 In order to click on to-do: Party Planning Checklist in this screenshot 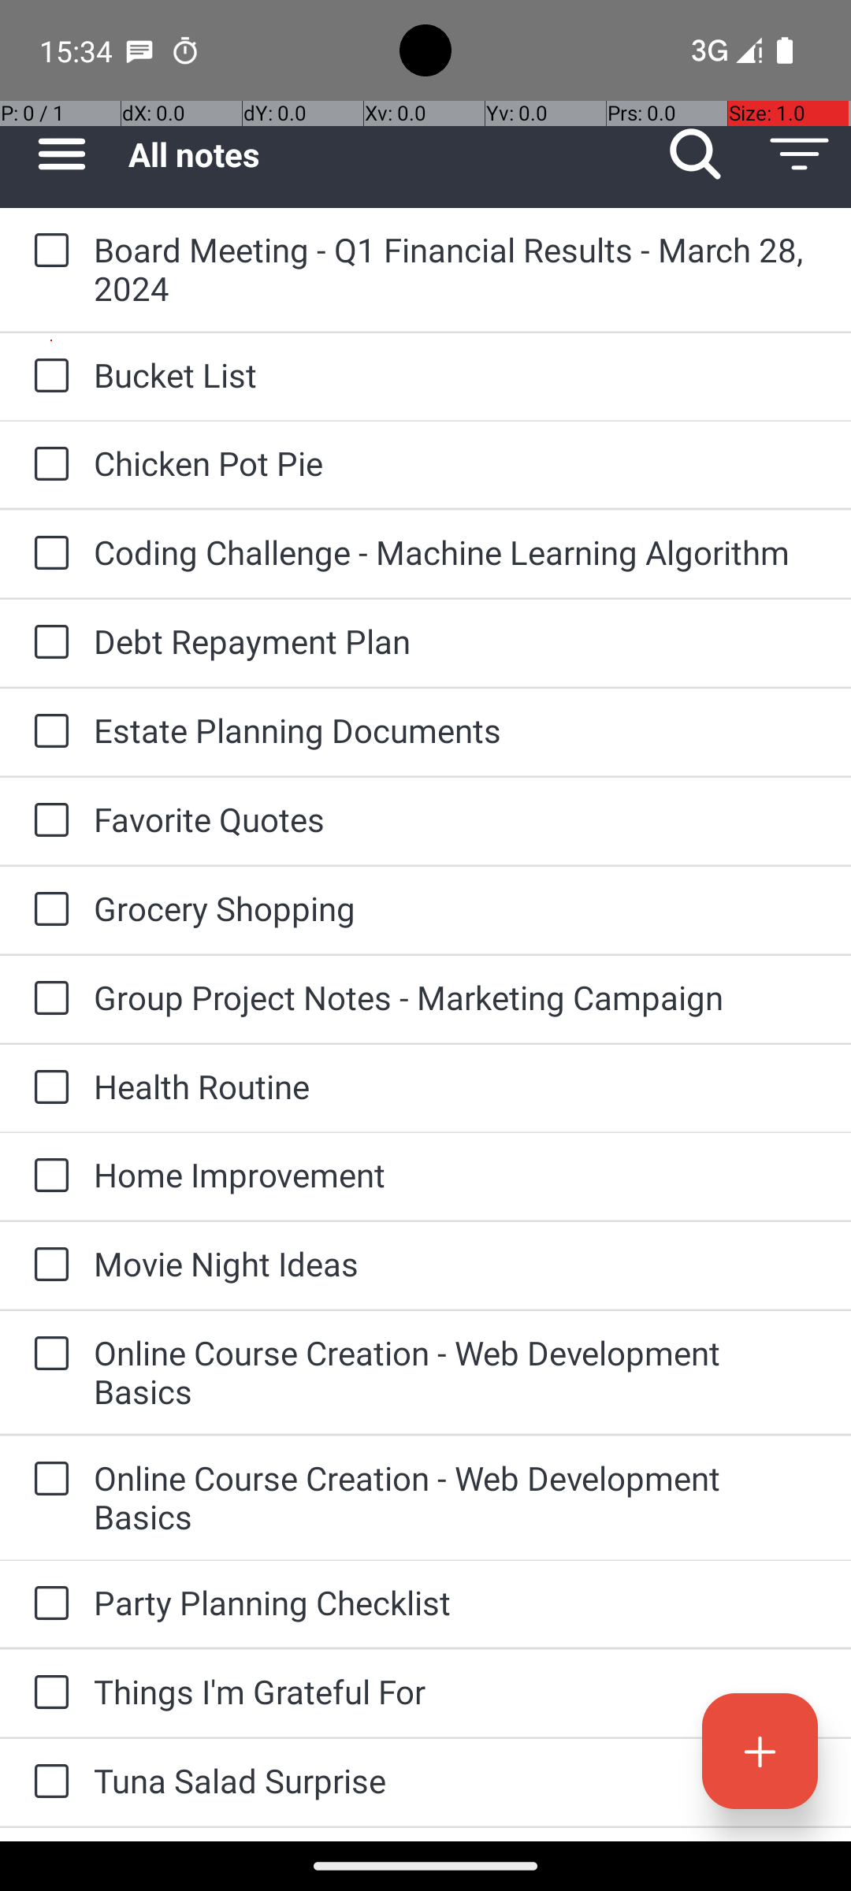, I will do `click(47, 1604)`.